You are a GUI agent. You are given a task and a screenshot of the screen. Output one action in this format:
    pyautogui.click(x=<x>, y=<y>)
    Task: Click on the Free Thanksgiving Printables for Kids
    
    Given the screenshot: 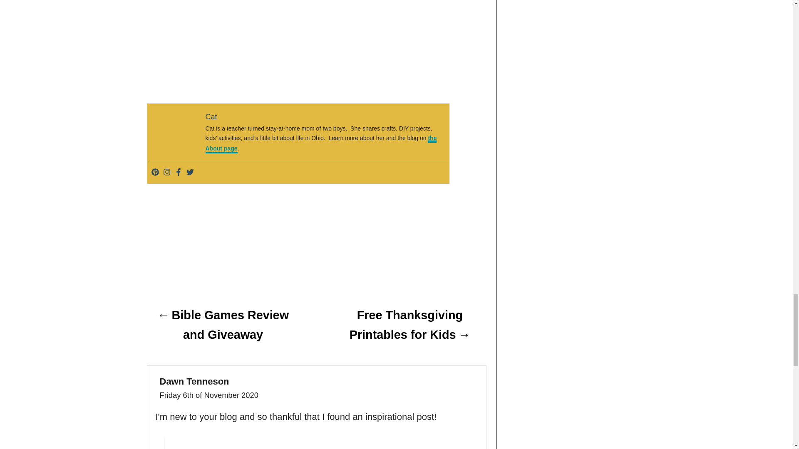 What is the action you would take?
    pyautogui.click(x=409, y=325)
    